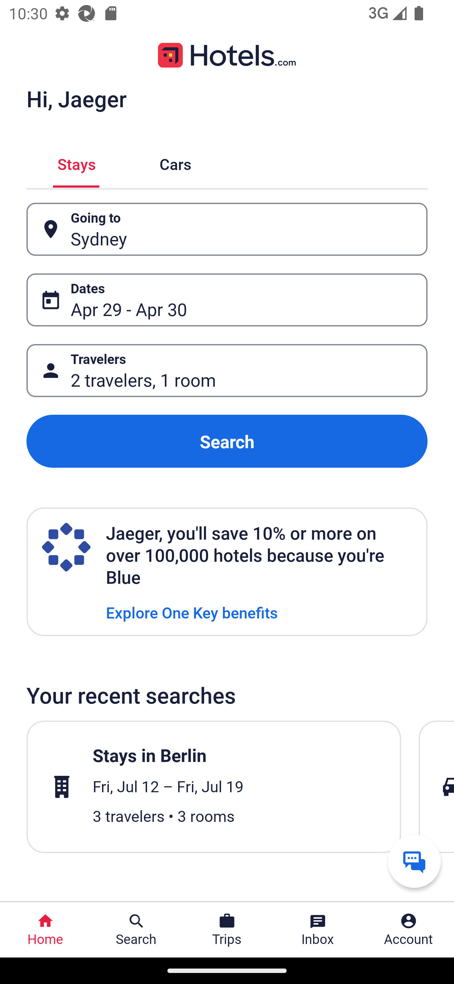  I want to click on Account Profile. Button, so click(409, 930).